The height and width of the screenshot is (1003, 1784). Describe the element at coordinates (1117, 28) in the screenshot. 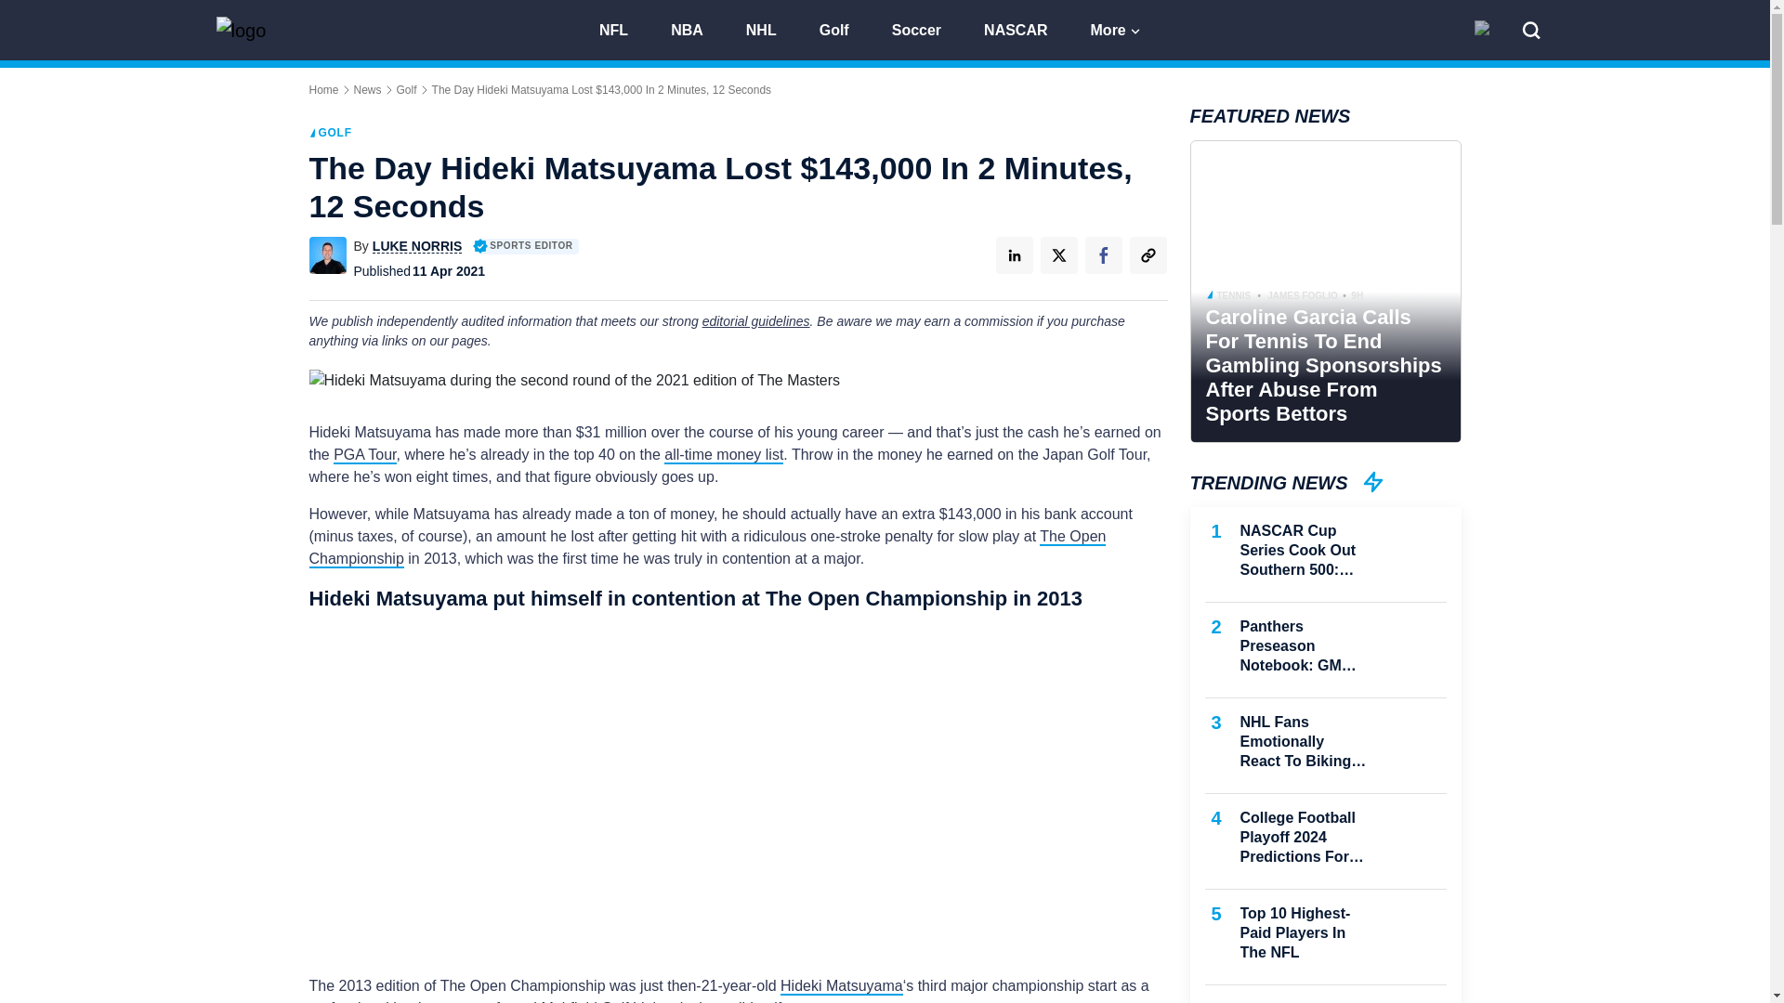

I see `More` at that location.